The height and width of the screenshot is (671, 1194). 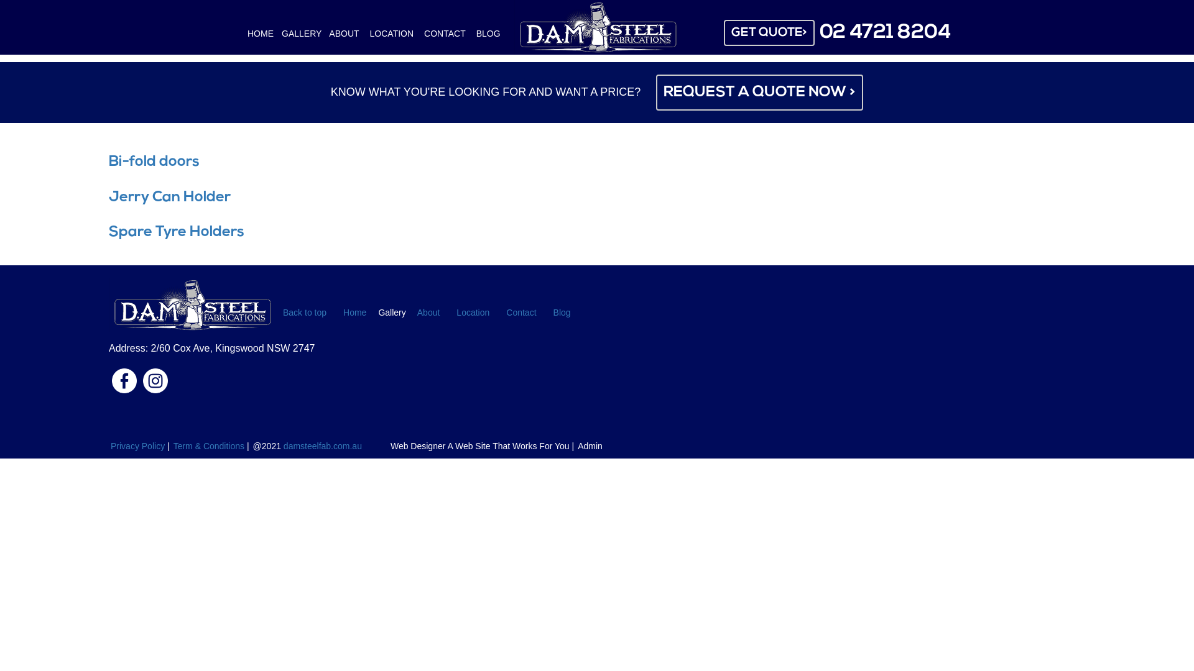 I want to click on LOCATION, so click(x=392, y=34).